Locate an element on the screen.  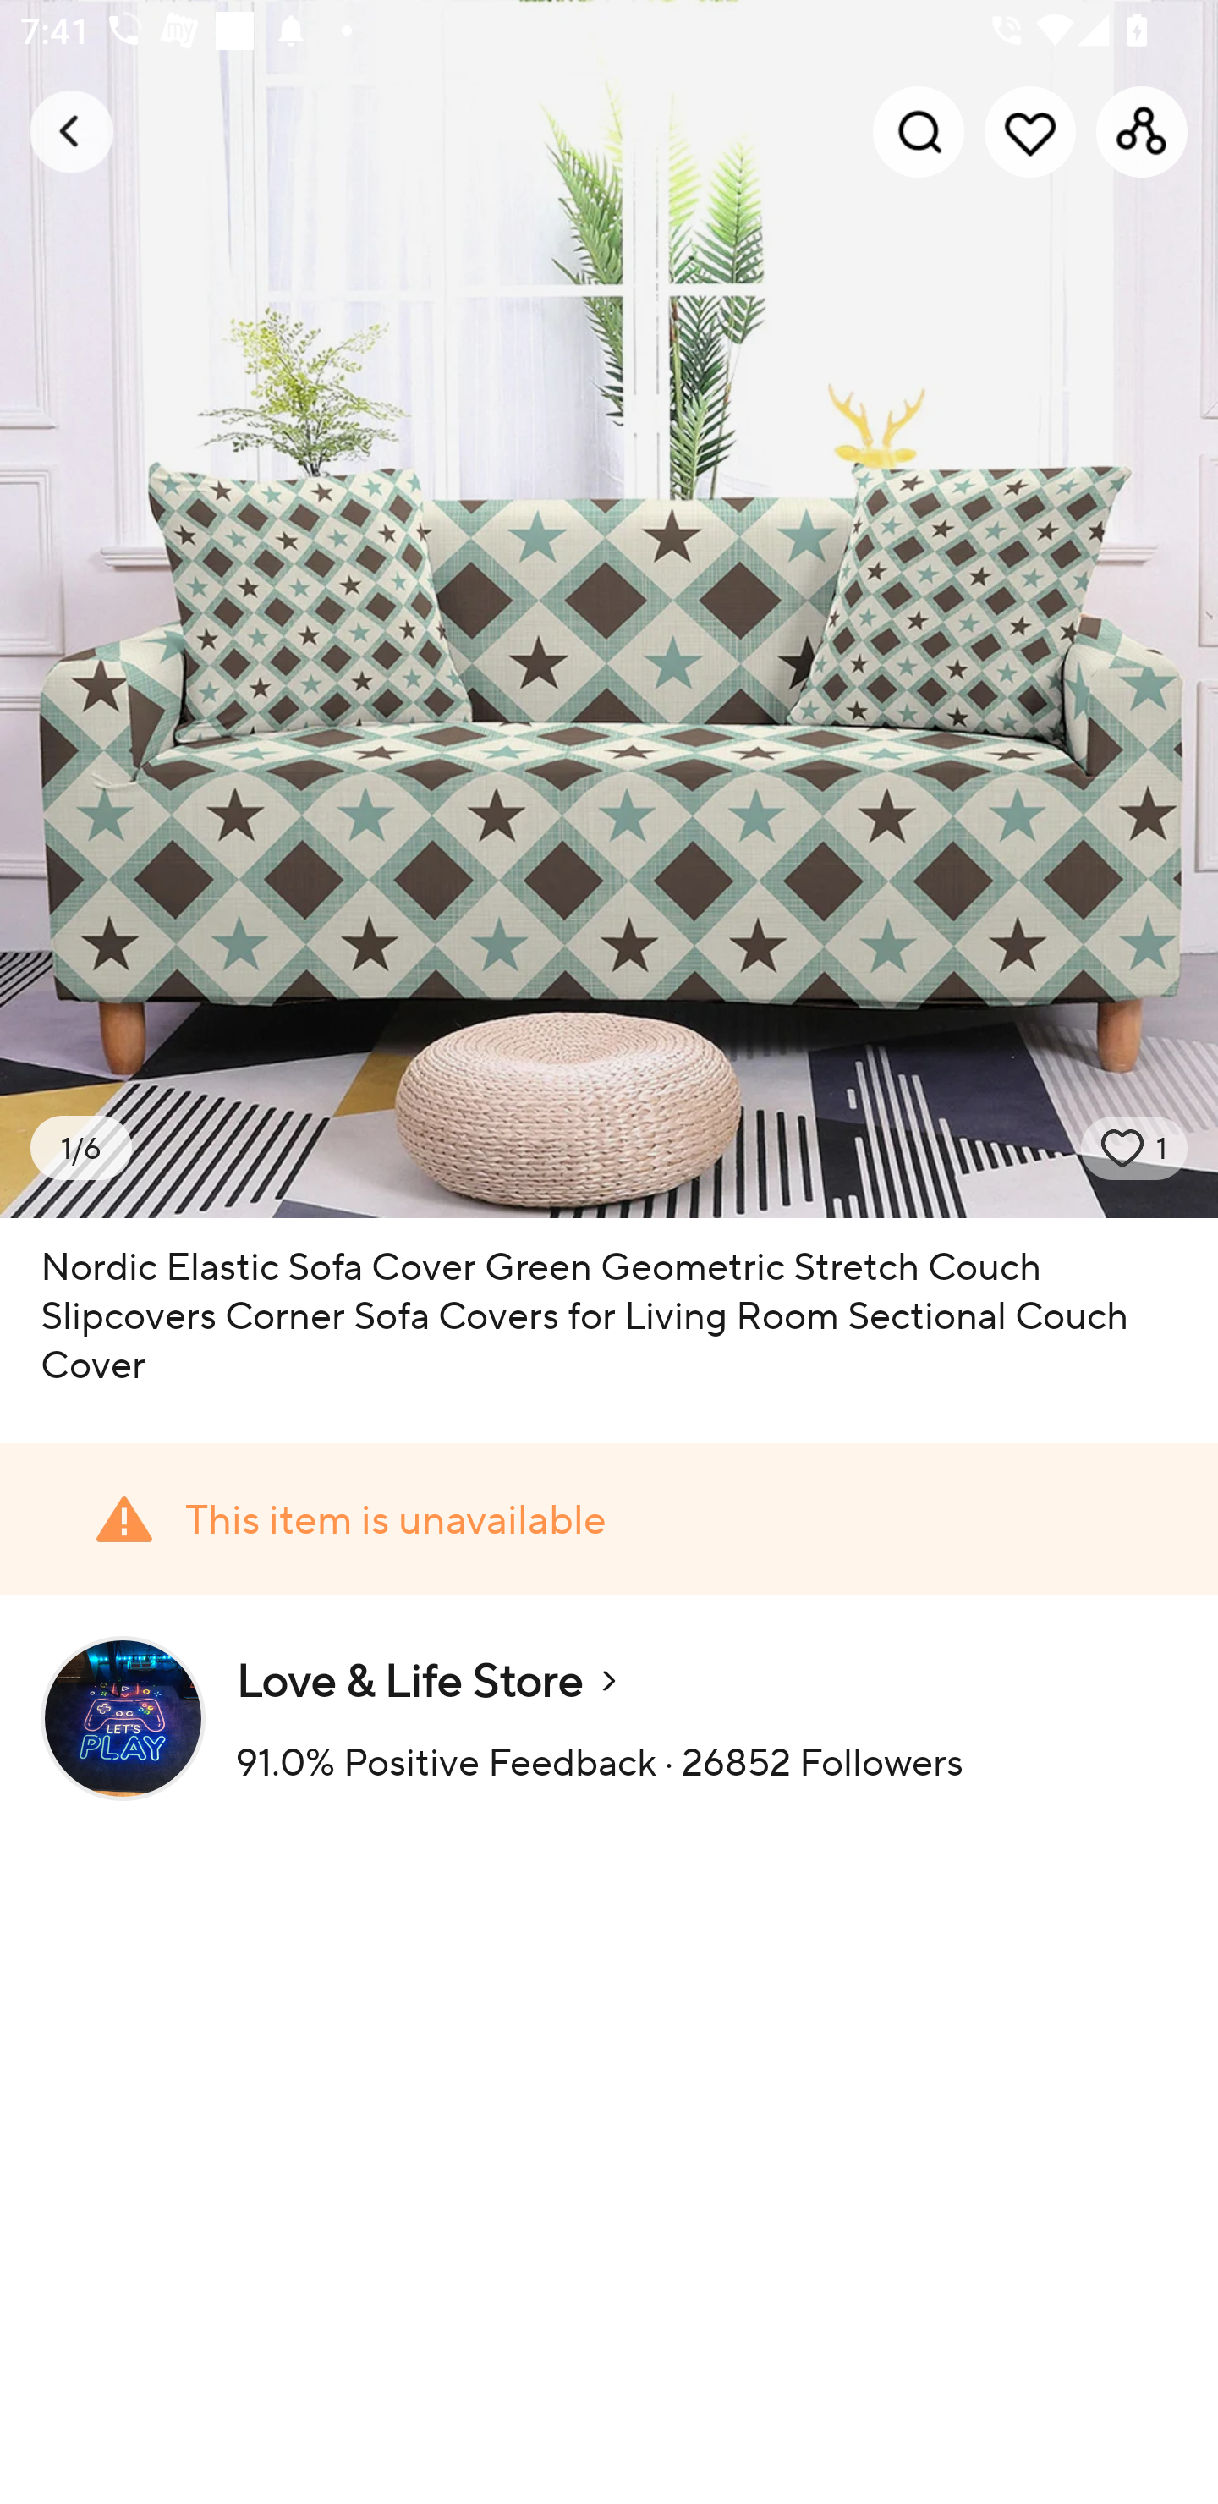
Navigate up is located at coordinates (71, 131).